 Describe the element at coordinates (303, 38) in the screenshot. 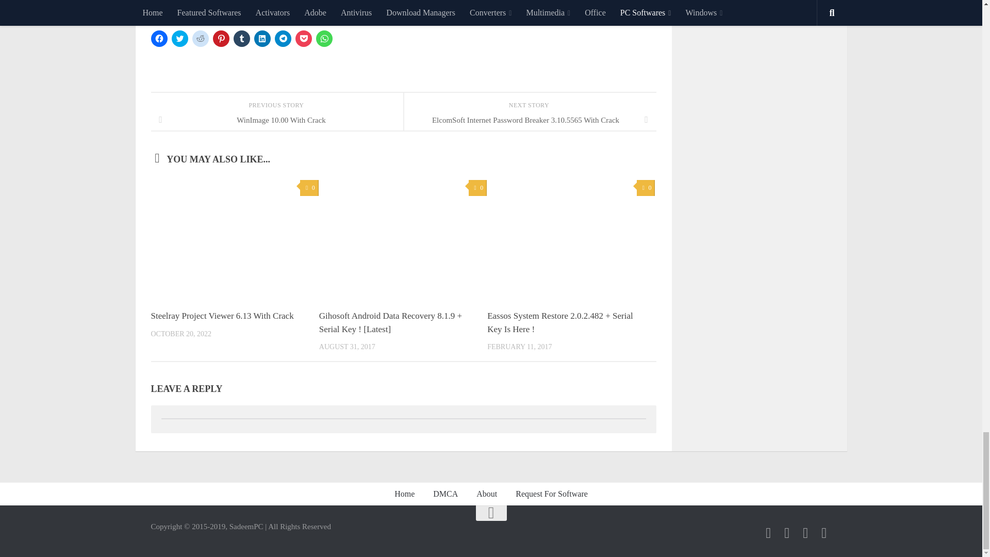

I see `Click to share on Pocket` at that location.